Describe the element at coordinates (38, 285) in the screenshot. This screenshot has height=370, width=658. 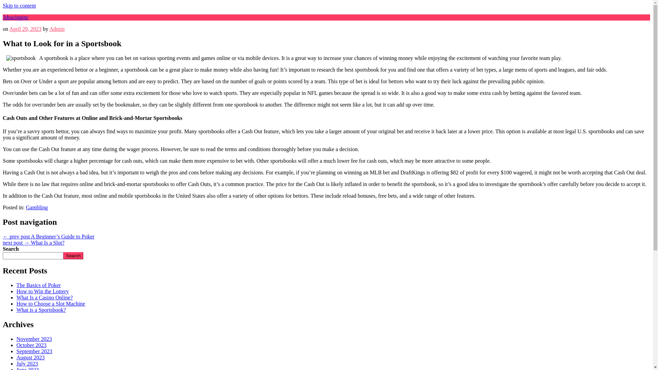
I see `The Basics of Poker` at that location.